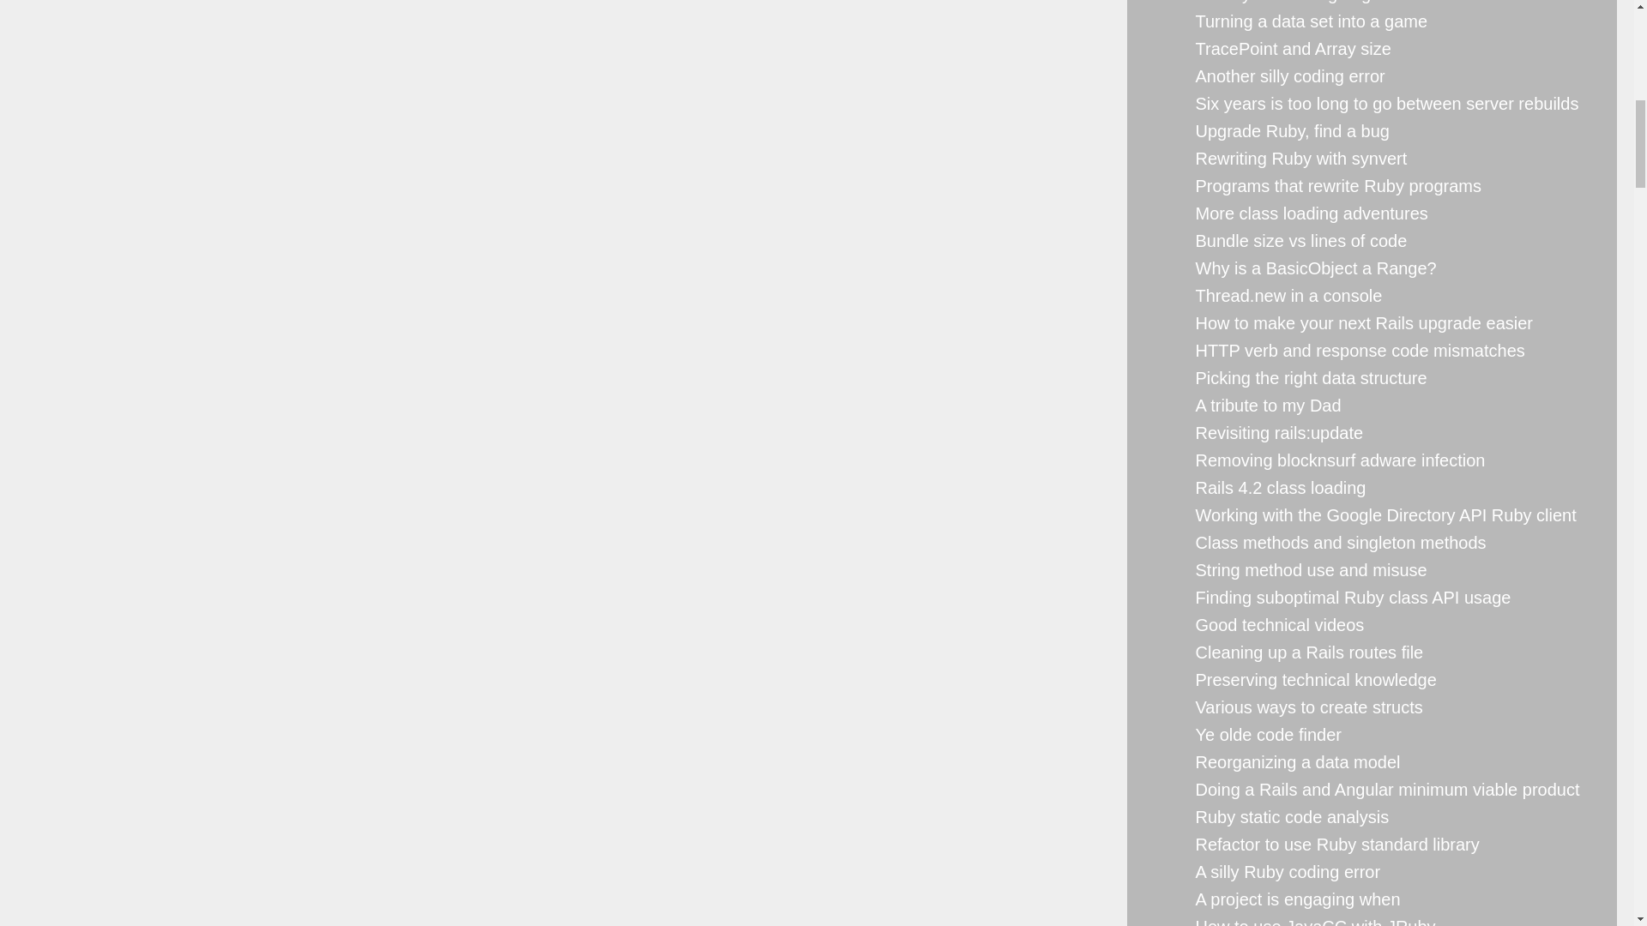 The height and width of the screenshot is (926, 1647). Describe the element at coordinates (1338, 185) in the screenshot. I see `Programs that rewrite Ruby programs` at that location.